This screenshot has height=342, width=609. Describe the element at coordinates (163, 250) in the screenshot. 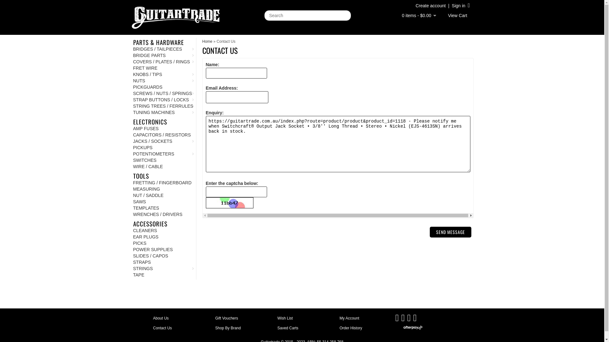

I see `POWER SUPPLIES` at that location.